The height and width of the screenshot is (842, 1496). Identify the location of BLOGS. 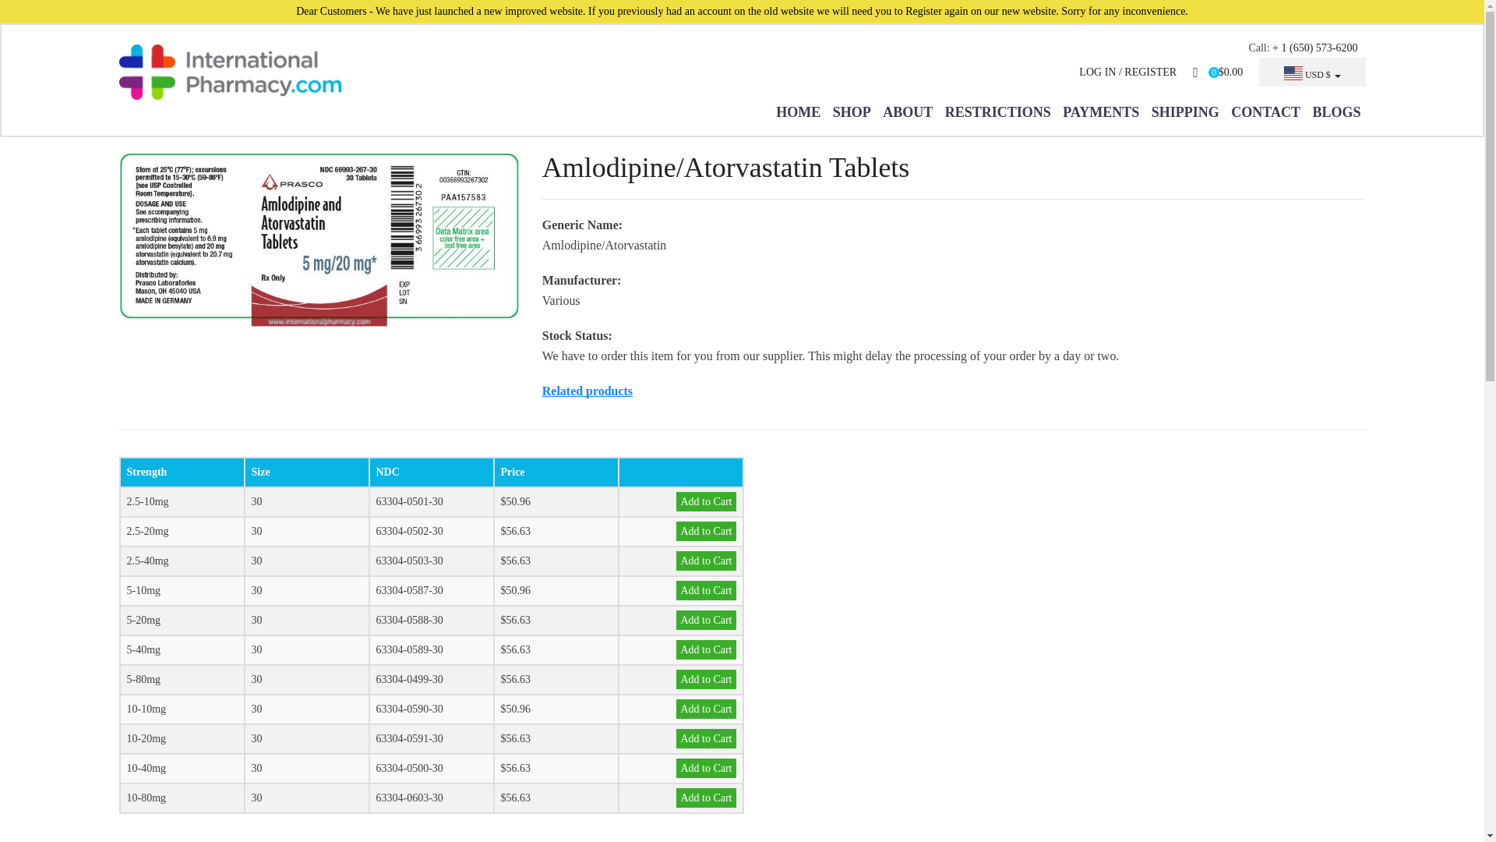
(1335, 112).